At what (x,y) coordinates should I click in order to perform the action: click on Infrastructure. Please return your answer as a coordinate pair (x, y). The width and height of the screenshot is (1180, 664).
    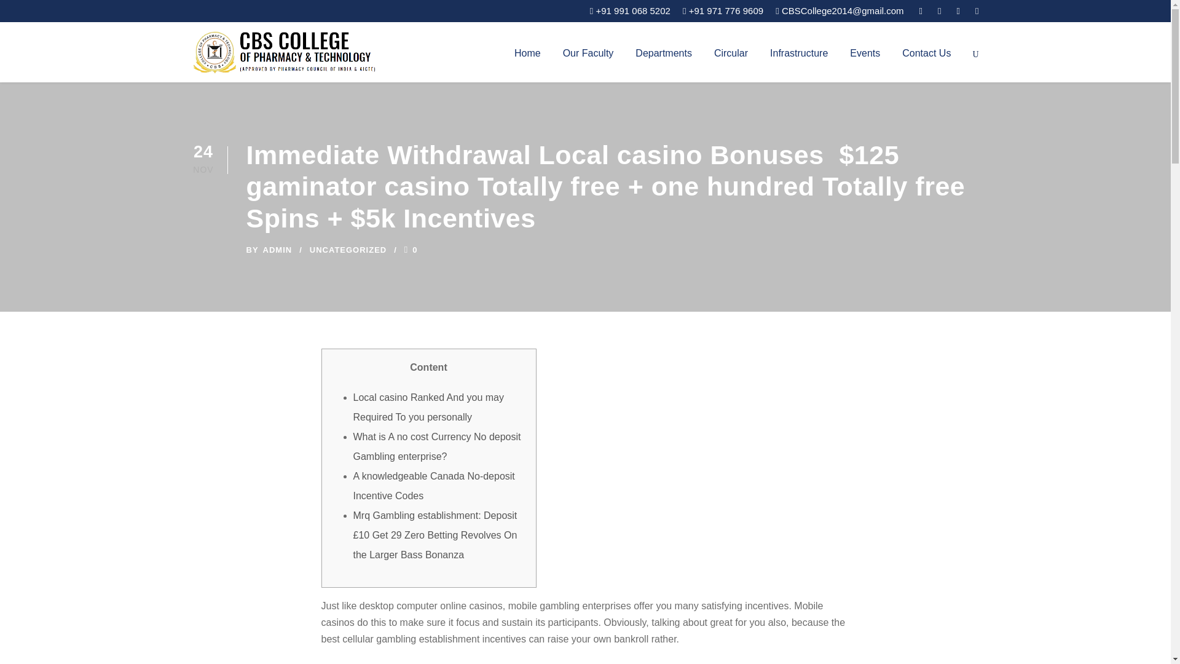
    Looking at the image, I should click on (799, 63).